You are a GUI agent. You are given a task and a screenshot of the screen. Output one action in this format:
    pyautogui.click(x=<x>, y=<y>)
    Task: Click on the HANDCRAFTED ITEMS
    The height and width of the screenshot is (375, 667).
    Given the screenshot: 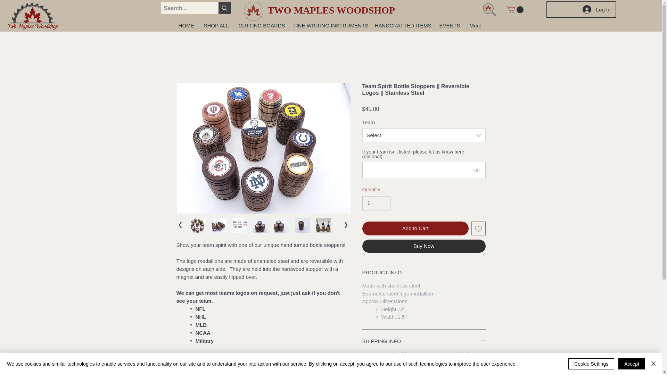 What is the action you would take?
    pyautogui.click(x=402, y=26)
    